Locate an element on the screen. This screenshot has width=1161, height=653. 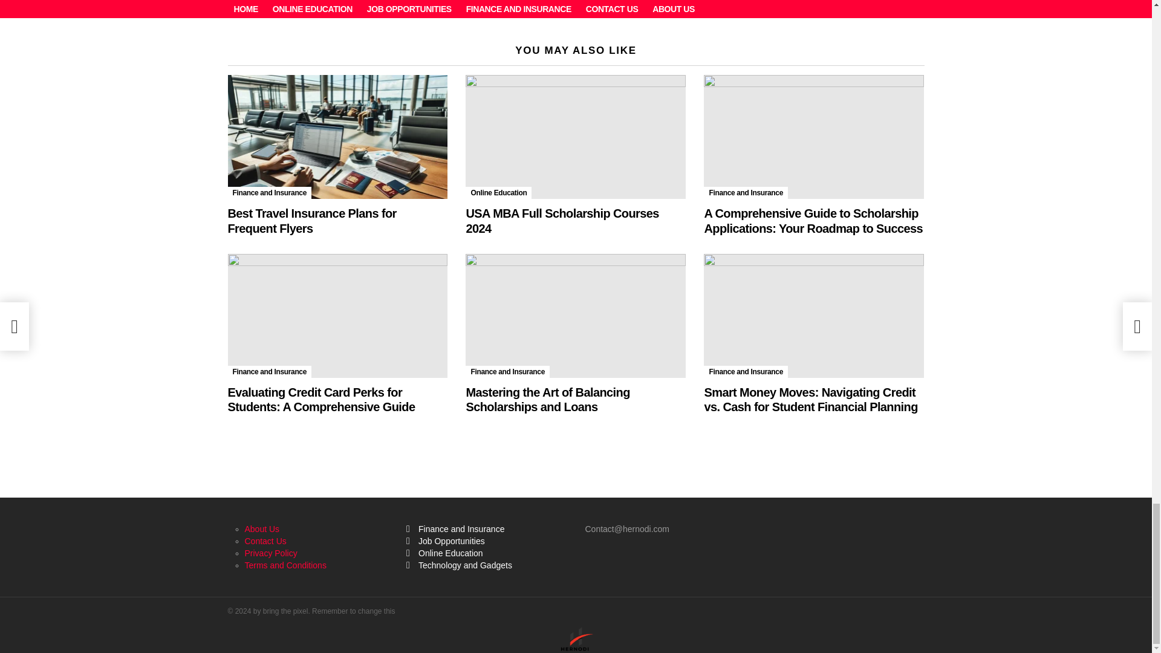
Technology and Gadgets is located at coordinates (487, 565).